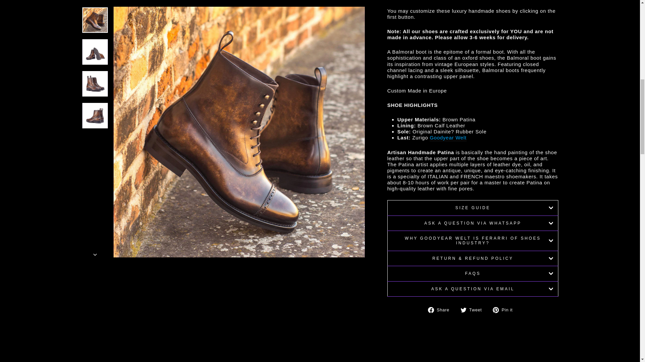 The image size is (645, 362). I want to click on Share on Facebook, so click(441, 310).